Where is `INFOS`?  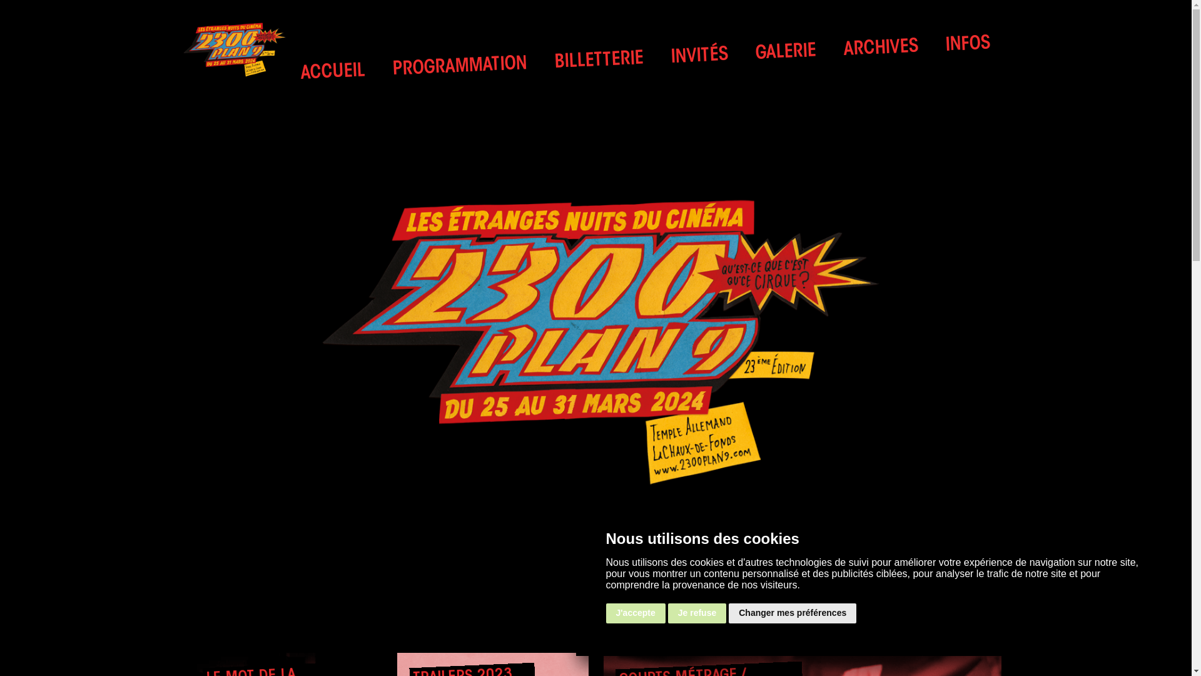 INFOS is located at coordinates (967, 44).